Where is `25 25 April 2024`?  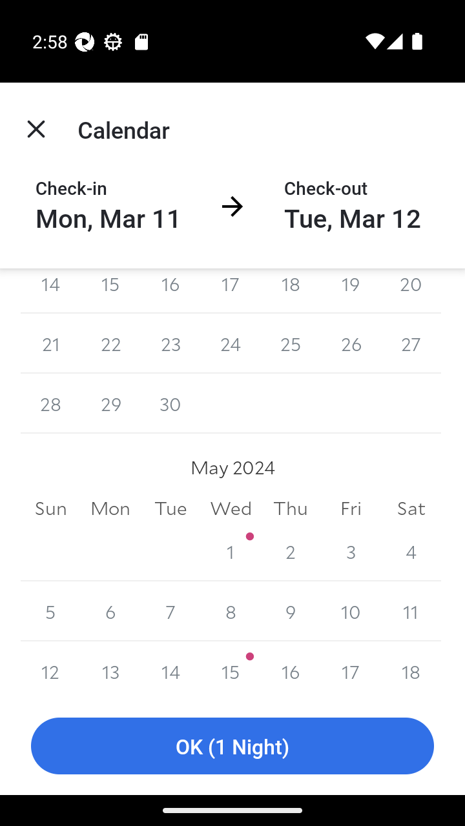 25 25 April 2024 is located at coordinates (291, 343).